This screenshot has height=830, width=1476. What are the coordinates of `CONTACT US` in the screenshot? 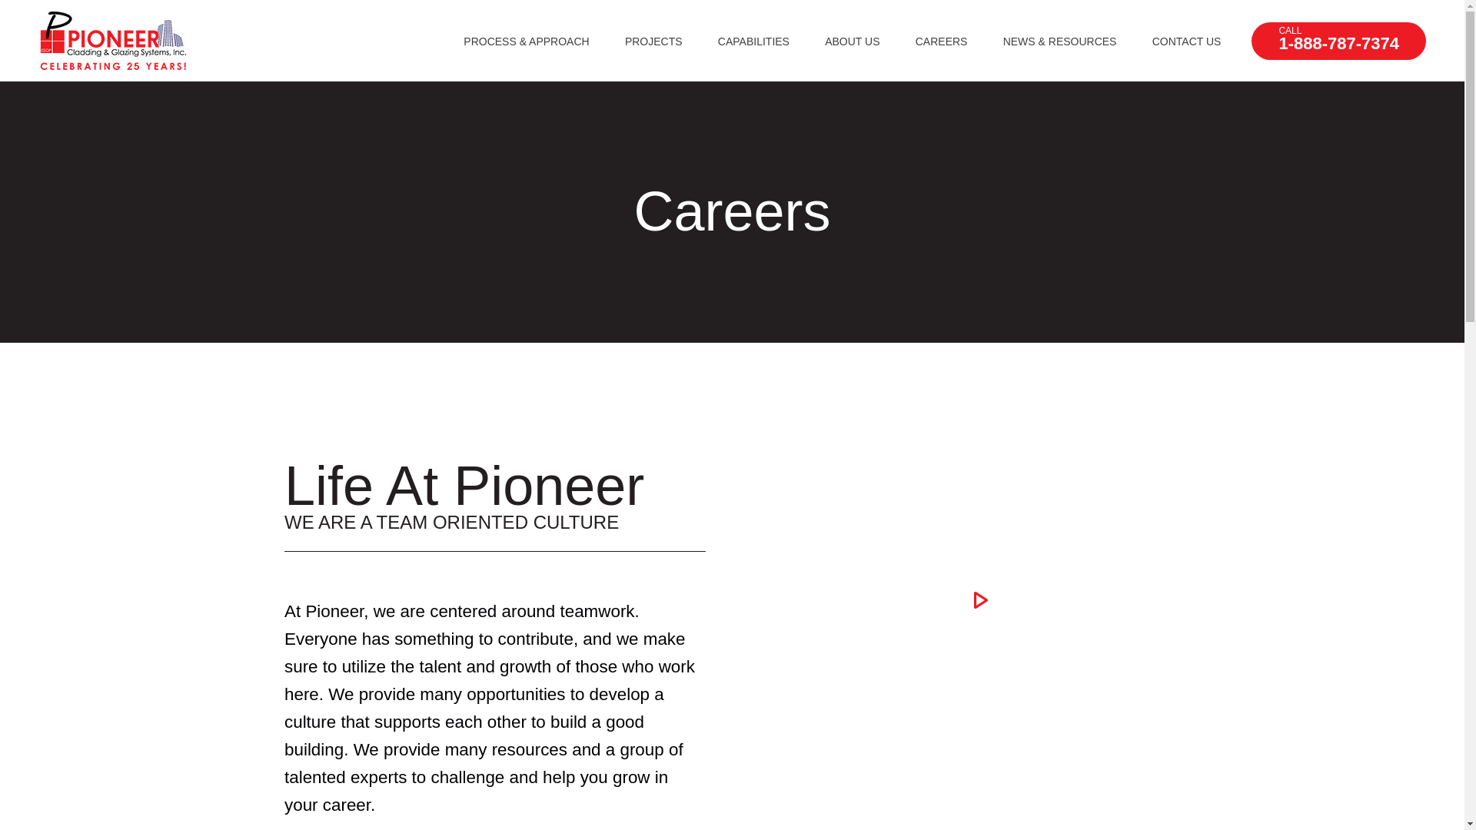 It's located at (1187, 41).